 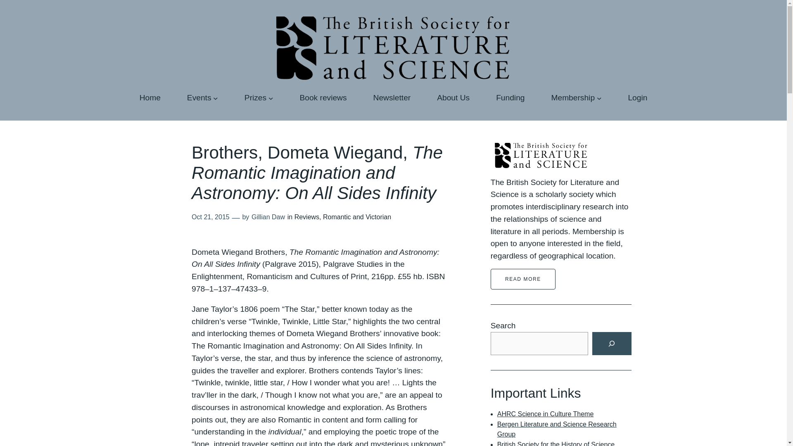 I want to click on BSLS Newsletters, so click(x=392, y=97).